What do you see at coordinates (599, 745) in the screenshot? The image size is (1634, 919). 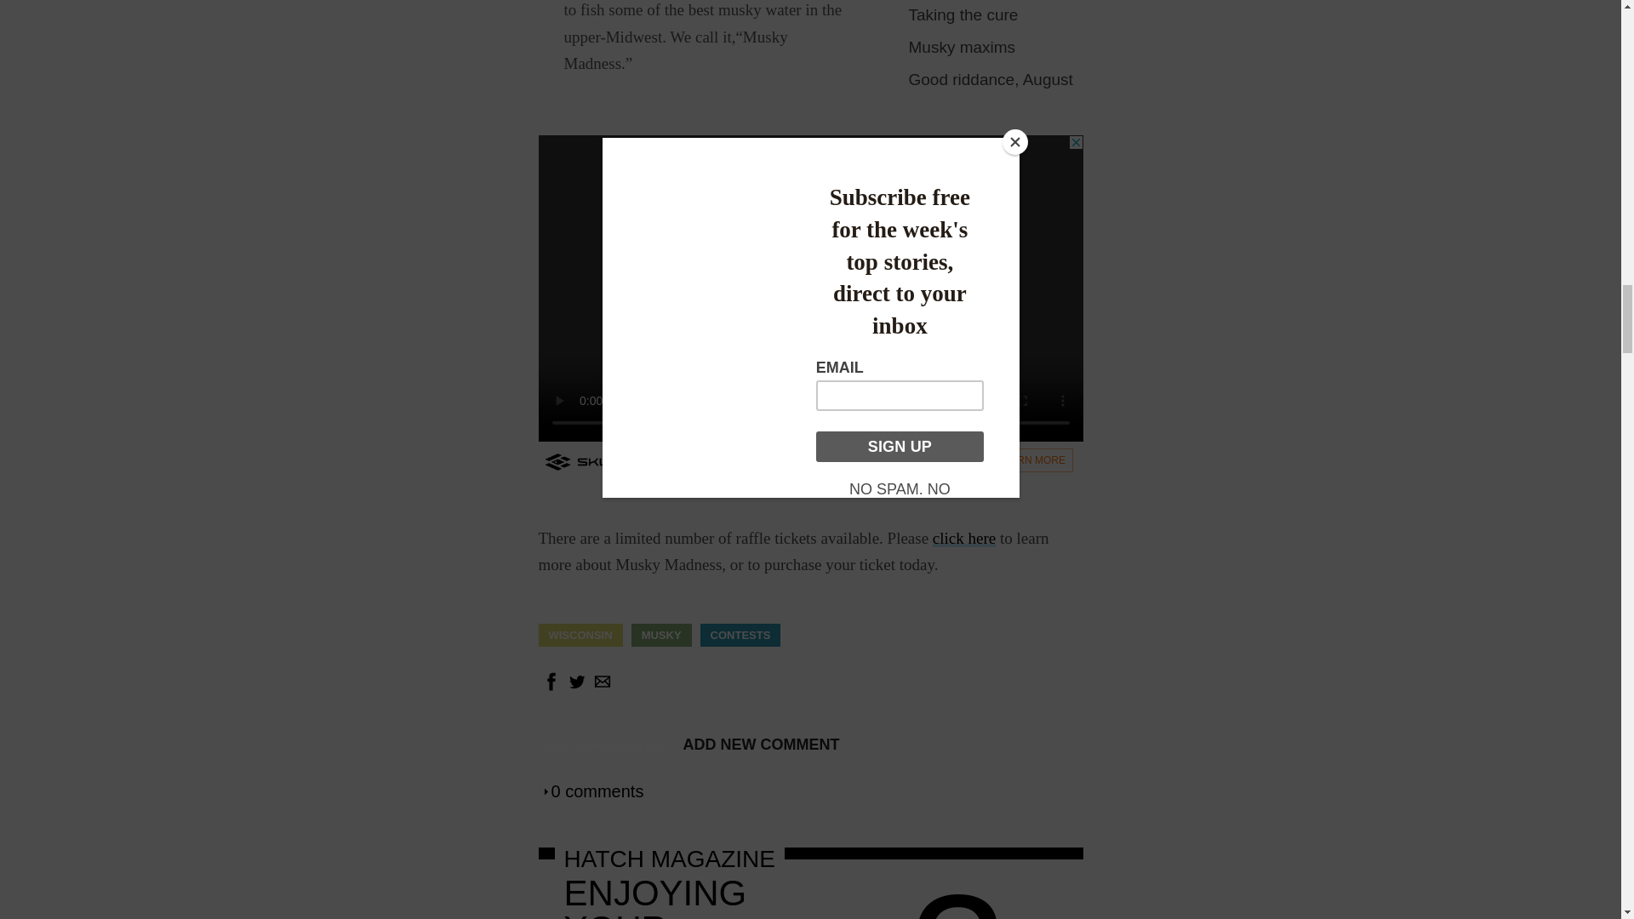 I see `TODD TANNER'S BLOG` at bounding box center [599, 745].